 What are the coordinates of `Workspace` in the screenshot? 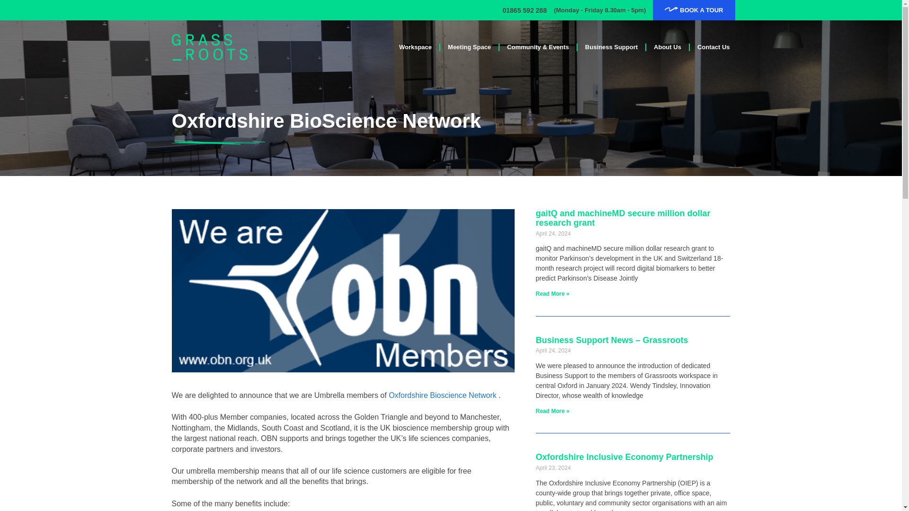 It's located at (415, 47).